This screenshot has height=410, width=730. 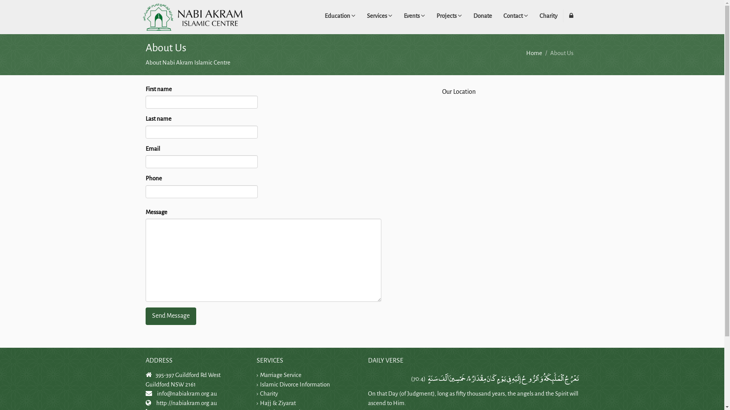 I want to click on Charity, so click(x=548, y=16).